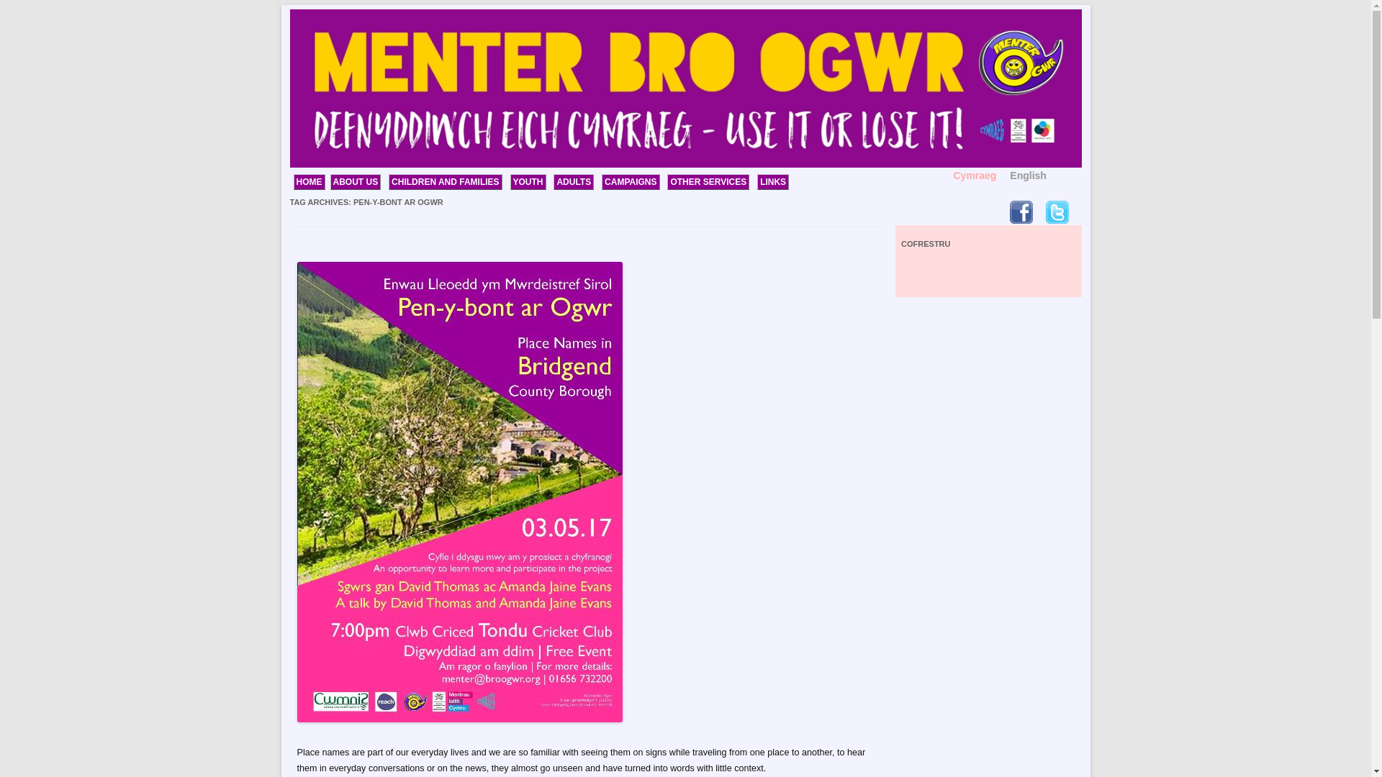 This screenshot has width=1382, height=777. What do you see at coordinates (574, 181) in the screenshot?
I see `ADULTS` at bounding box center [574, 181].